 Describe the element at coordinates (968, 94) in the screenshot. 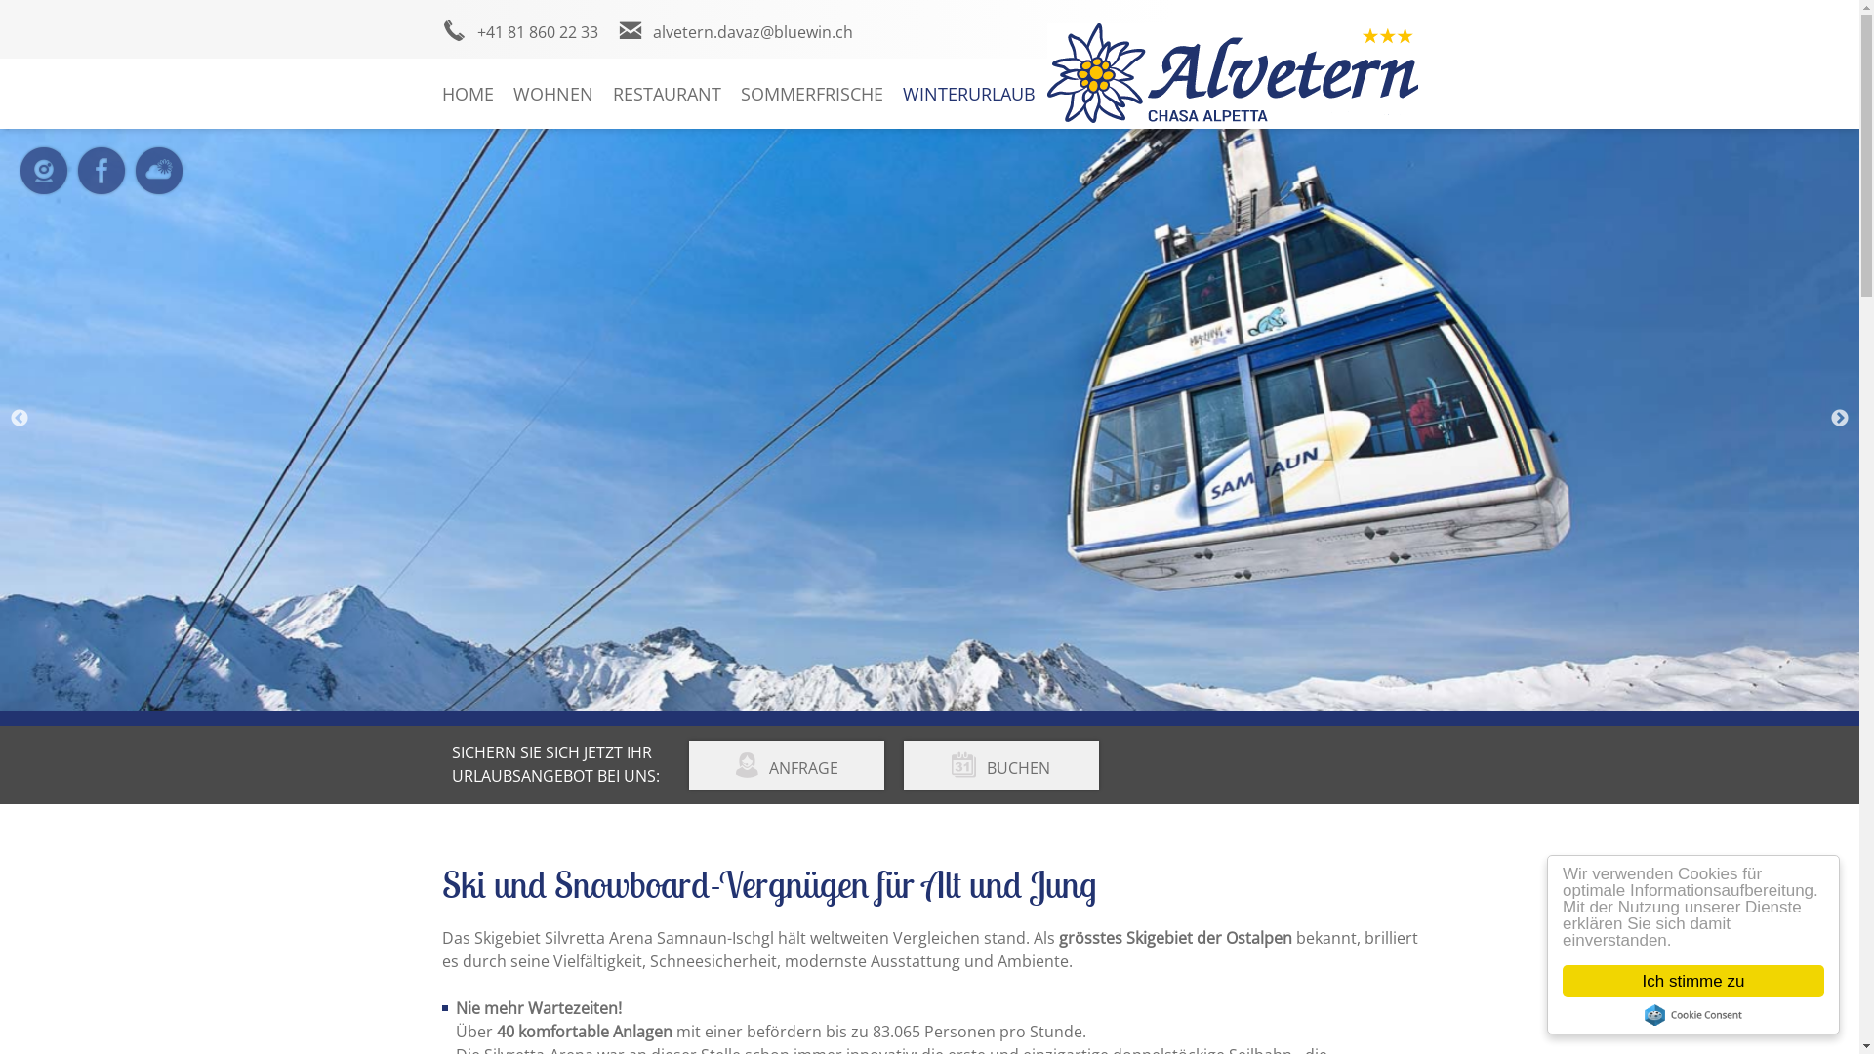

I see `WINTERURLAUB` at that location.